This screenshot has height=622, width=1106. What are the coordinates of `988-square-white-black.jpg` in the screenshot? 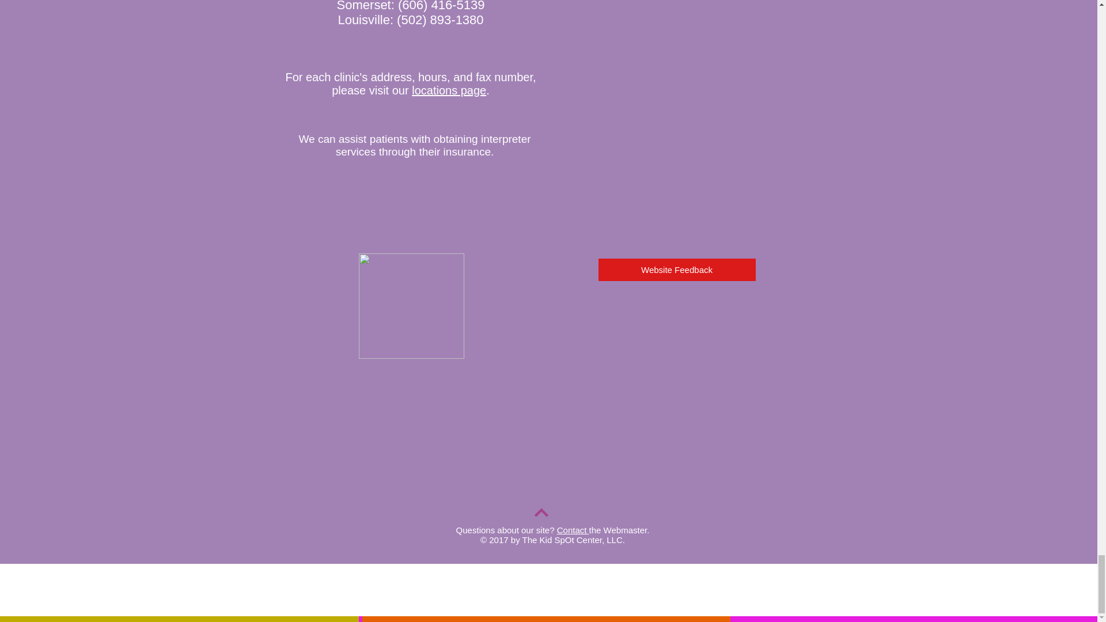 It's located at (411, 306).